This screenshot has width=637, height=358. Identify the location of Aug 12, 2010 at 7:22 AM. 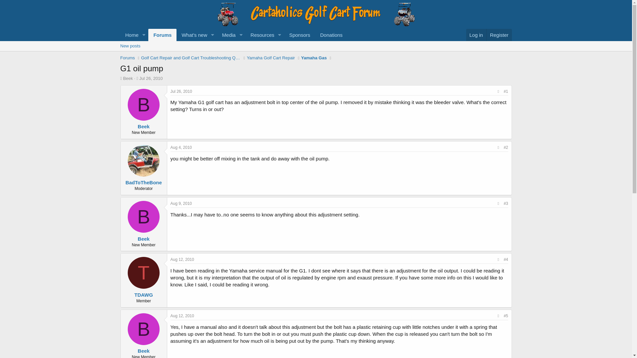
(182, 316).